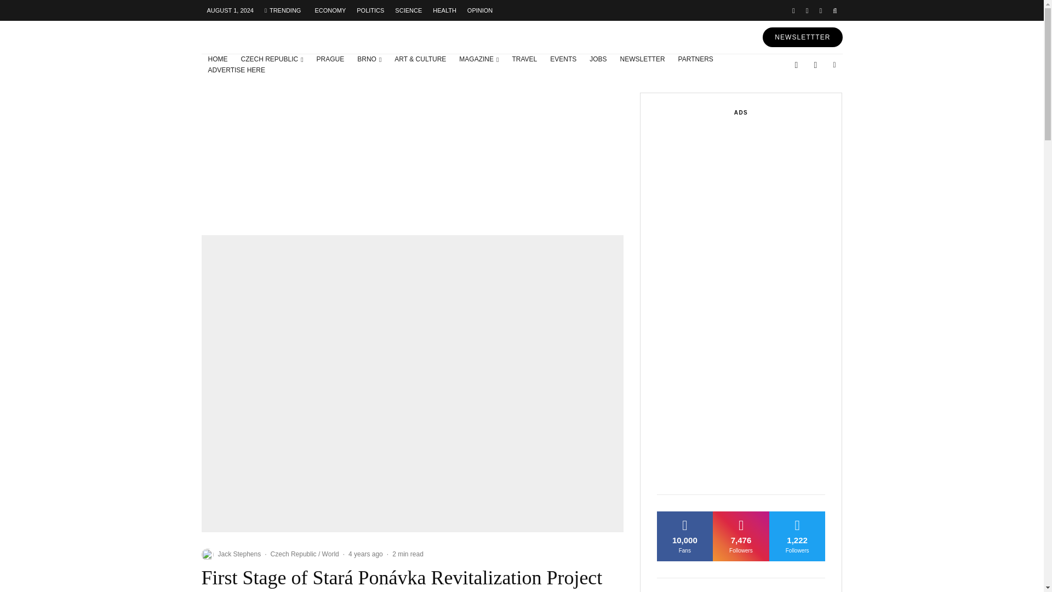 The image size is (1052, 592). I want to click on HOME, so click(218, 59).